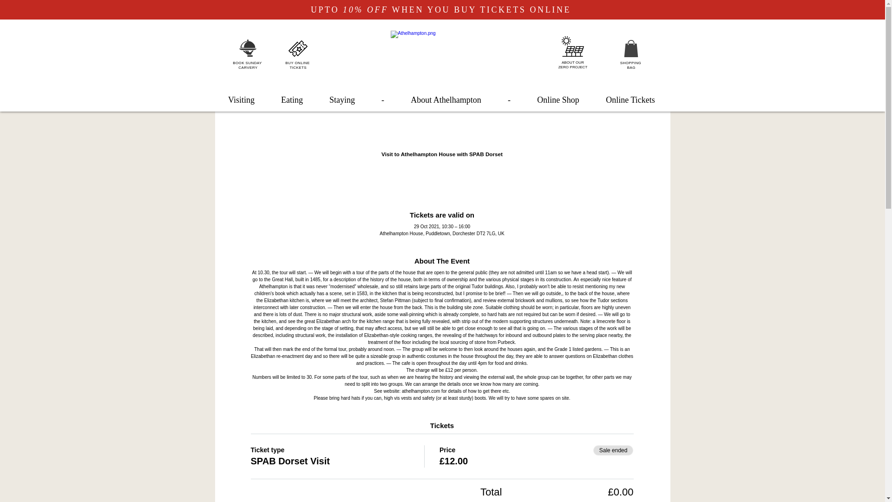  I want to click on Staying, so click(341, 99).